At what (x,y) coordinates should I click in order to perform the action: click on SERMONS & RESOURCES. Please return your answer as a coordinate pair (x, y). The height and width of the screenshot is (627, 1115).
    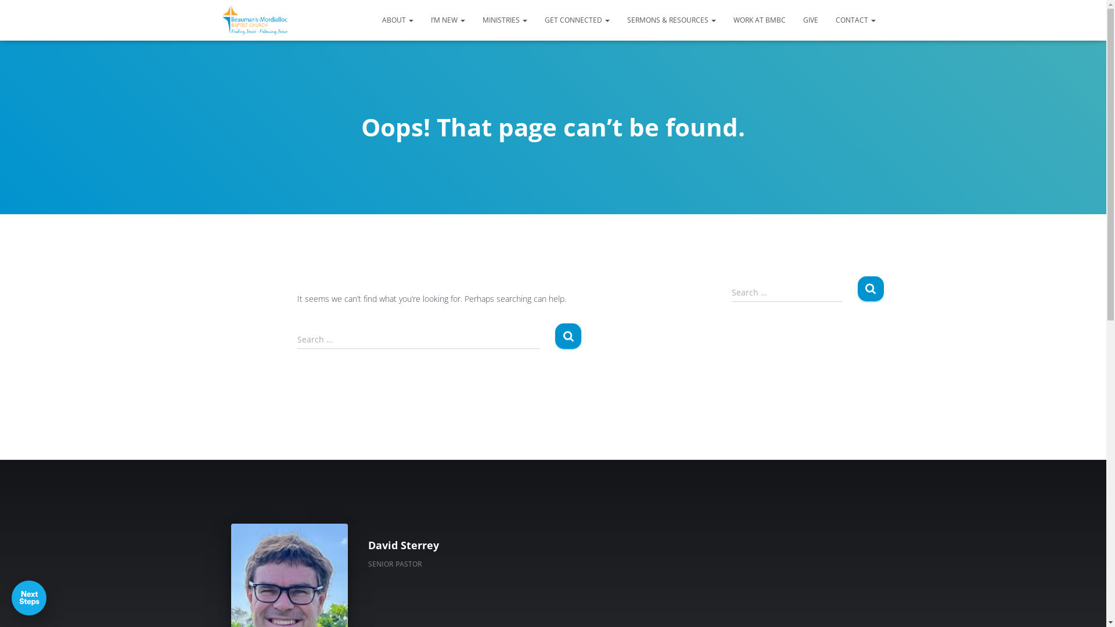
    Looking at the image, I should click on (671, 20).